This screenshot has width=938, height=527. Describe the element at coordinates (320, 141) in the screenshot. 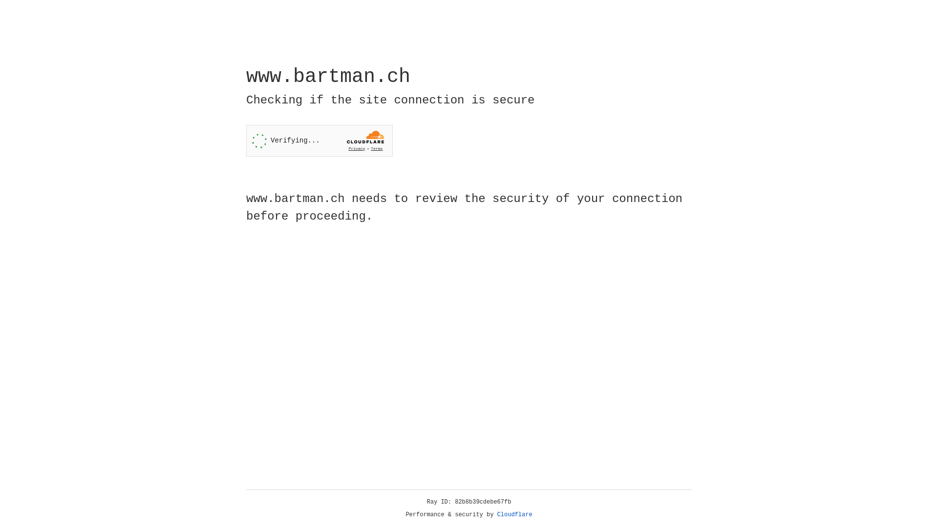

I see `Widget containing a Cloudflare security challenge` at that location.